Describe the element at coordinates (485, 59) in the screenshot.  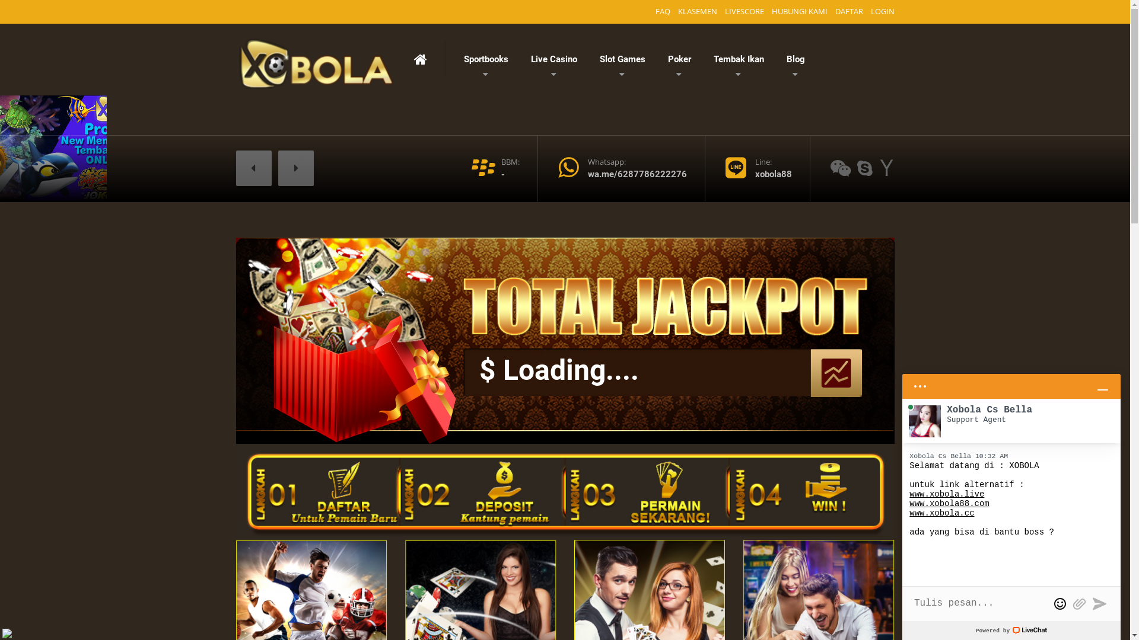
I see `Sportbooks` at that location.